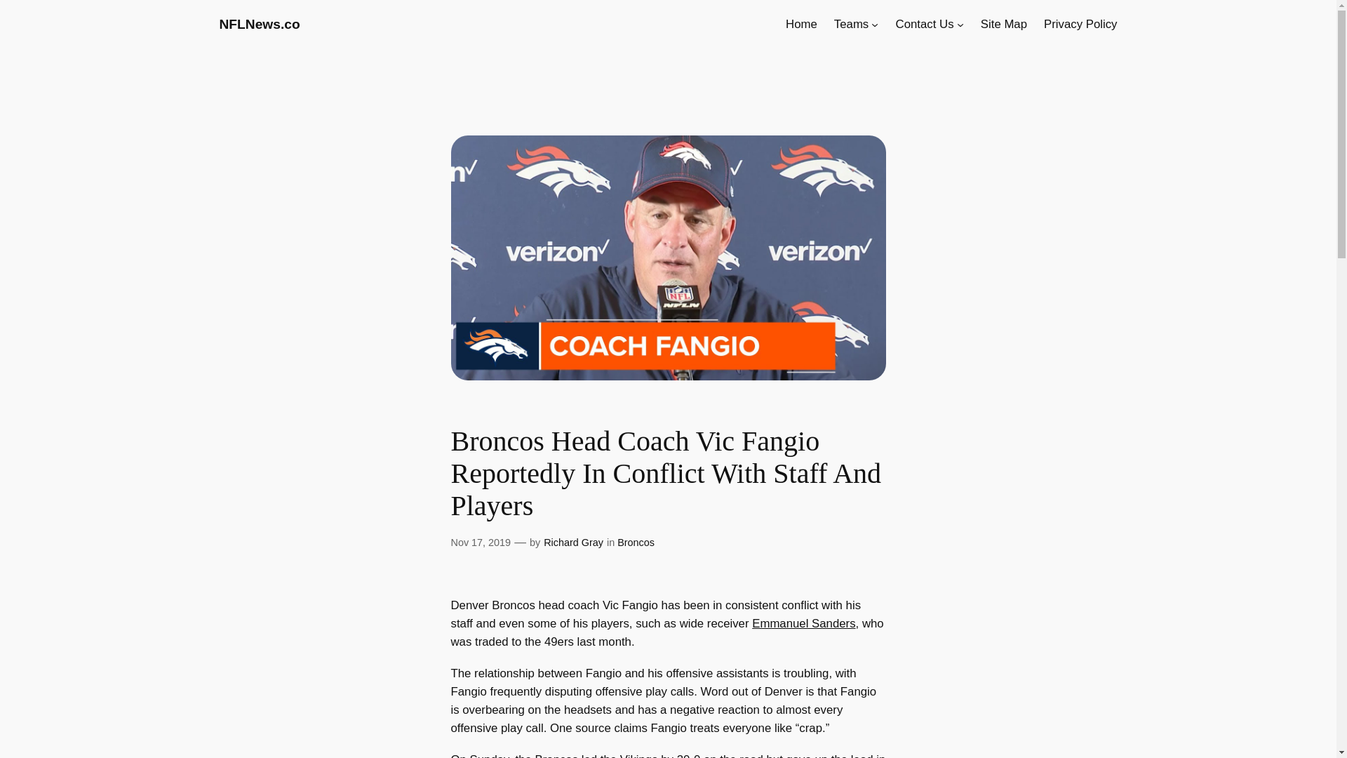 Image resolution: width=1347 pixels, height=758 pixels. Describe the element at coordinates (801, 24) in the screenshot. I see `Home` at that location.